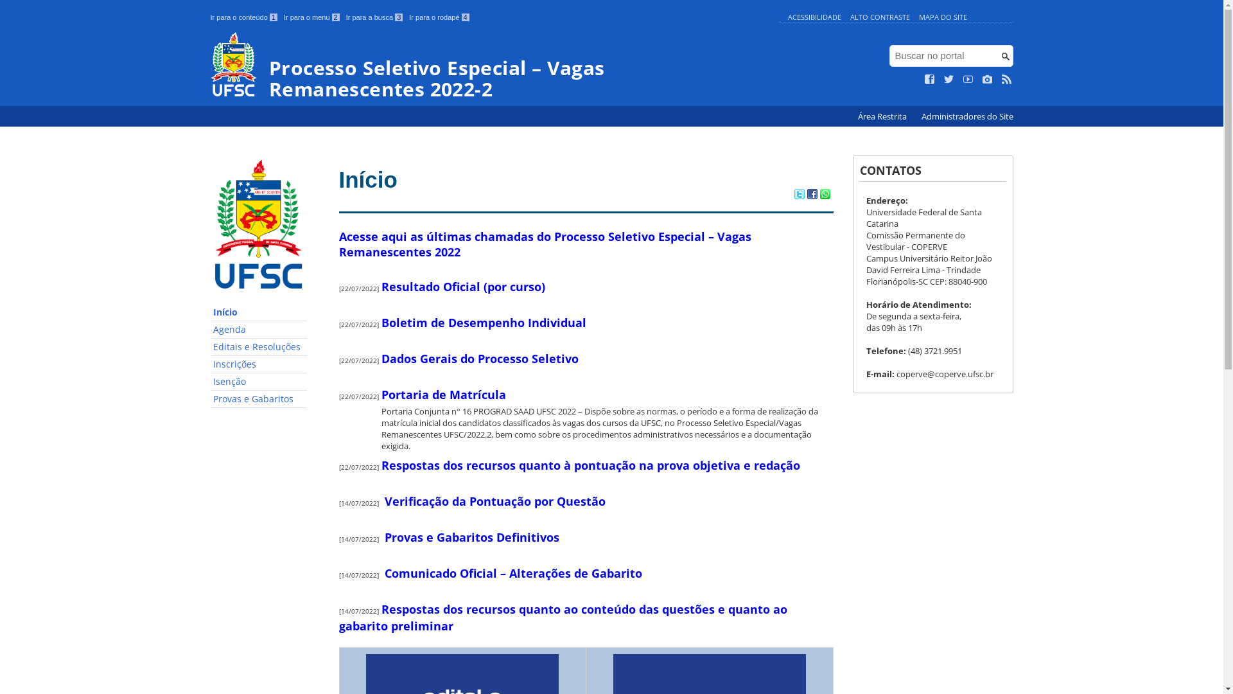 The height and width of the screenshot is (694, 1233). What do you see at coordinates (930, 80) in the screenshot?
I see `Curta no Facebook` at bounding box center [930, 80].